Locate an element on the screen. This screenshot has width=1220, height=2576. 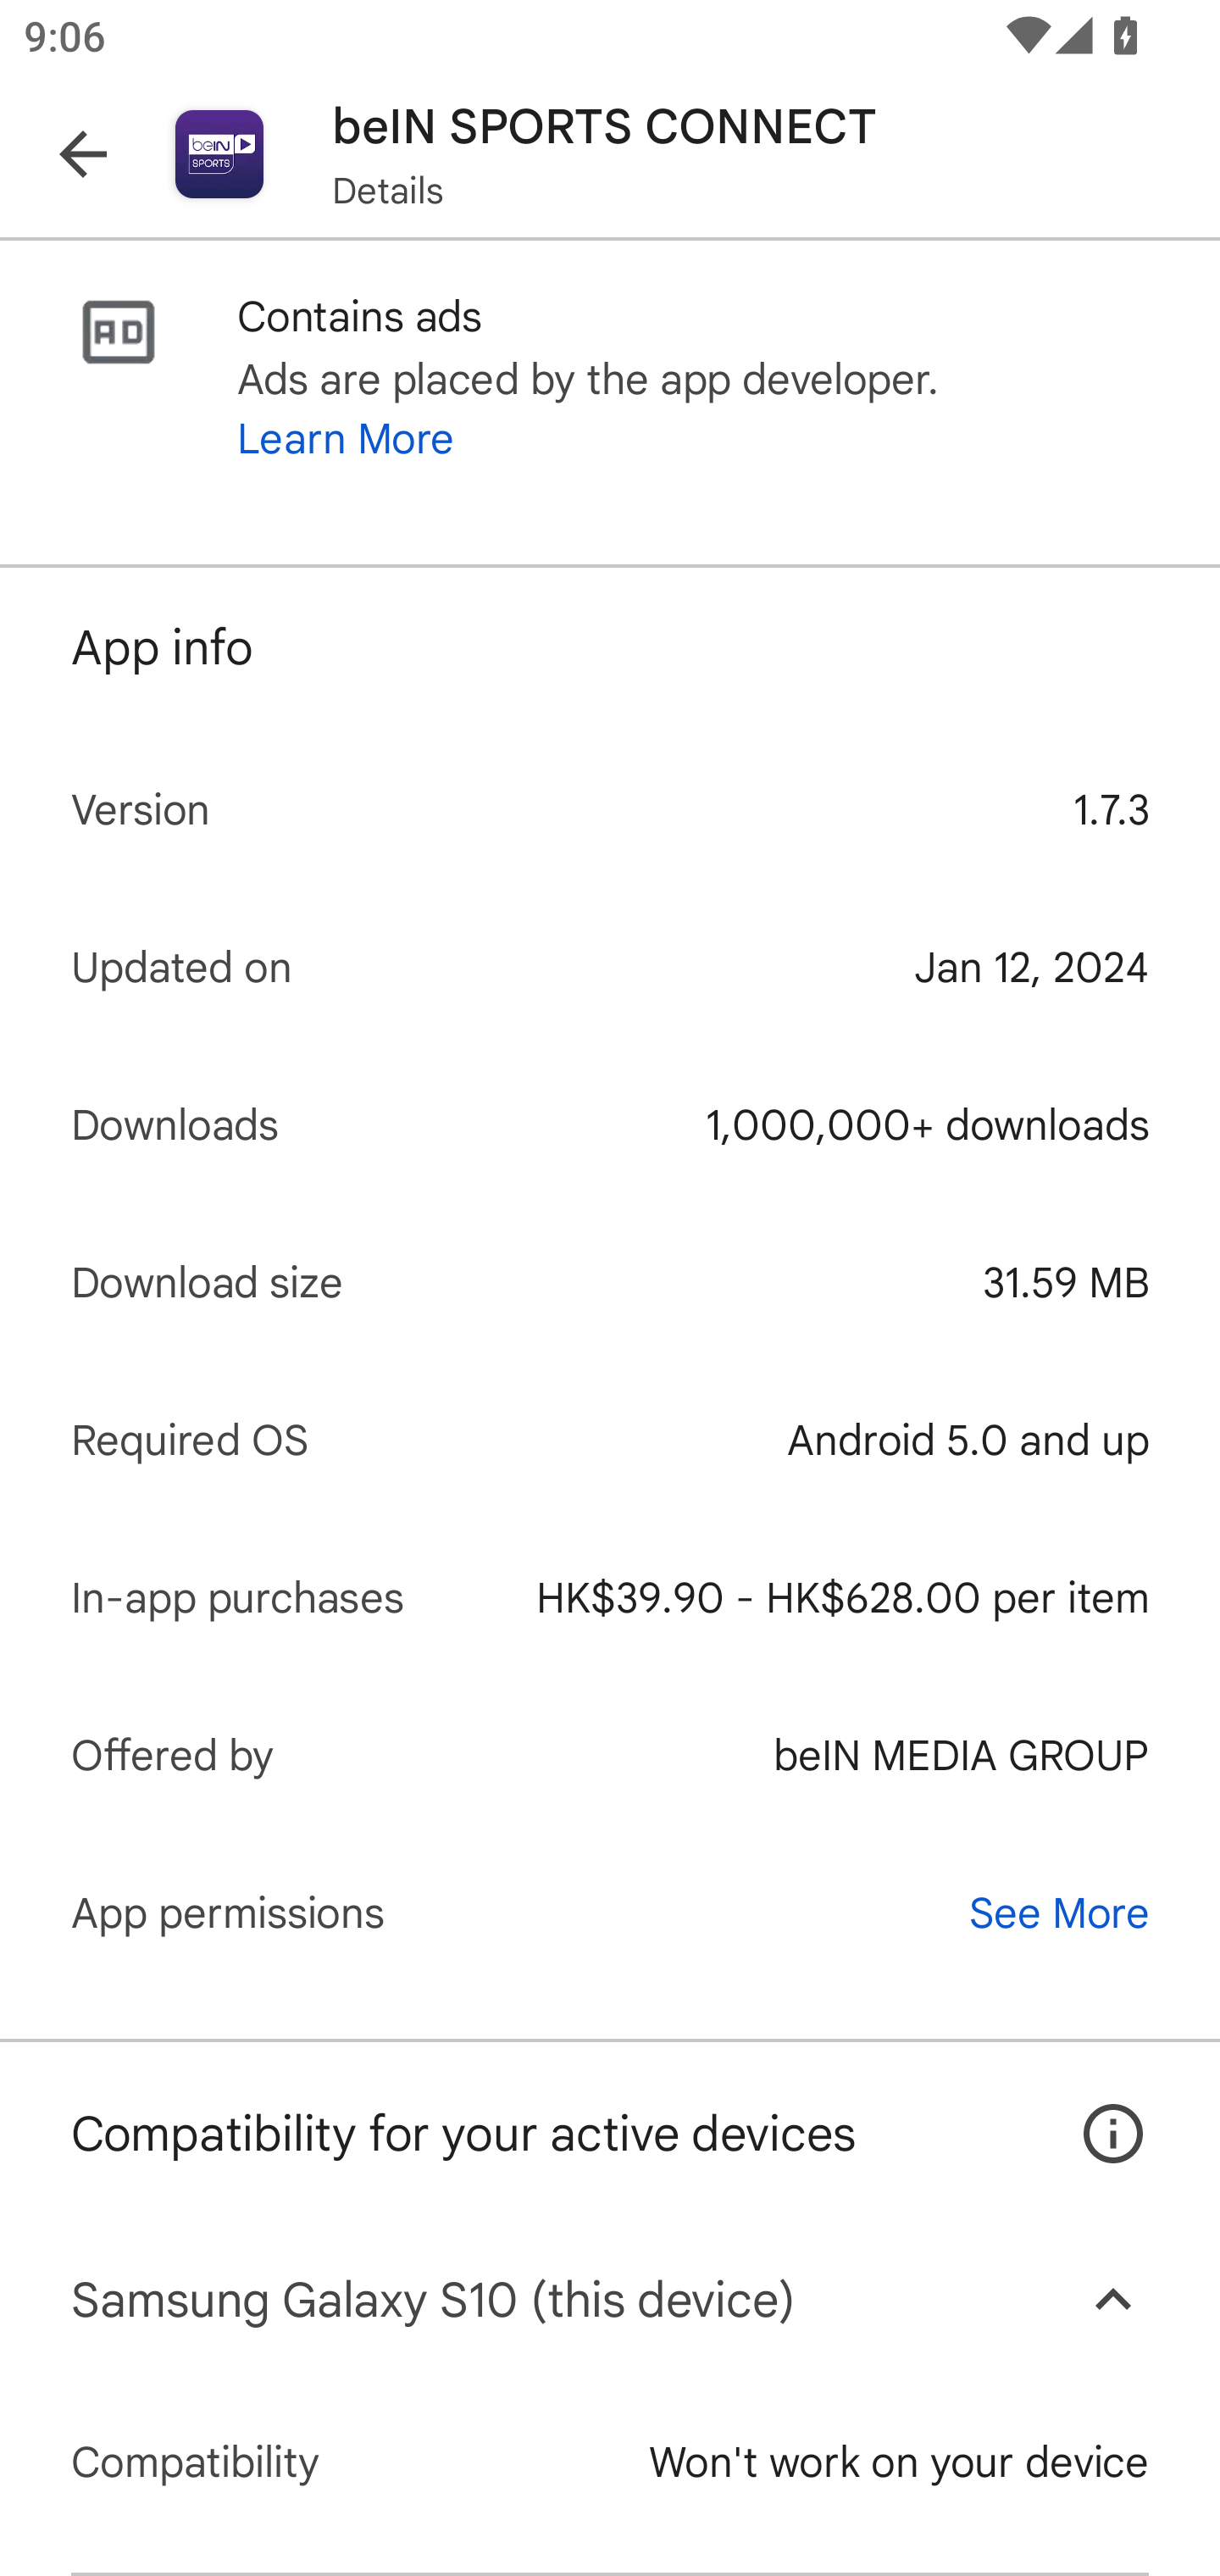
Collapse is located at coordinates (1113, 2300).